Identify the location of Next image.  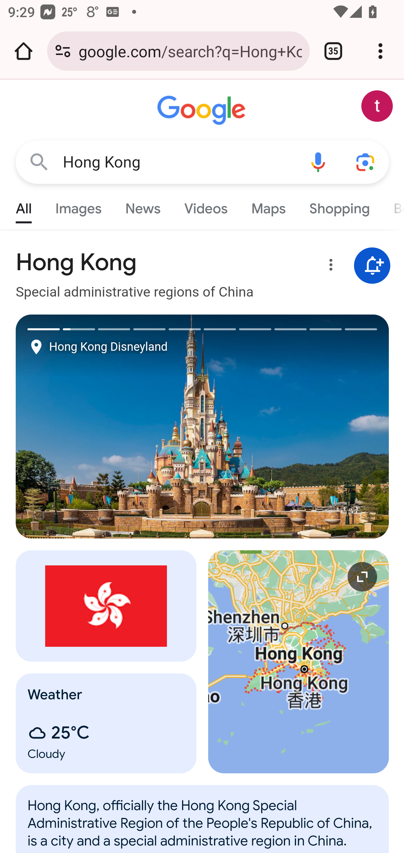
(296, 427).